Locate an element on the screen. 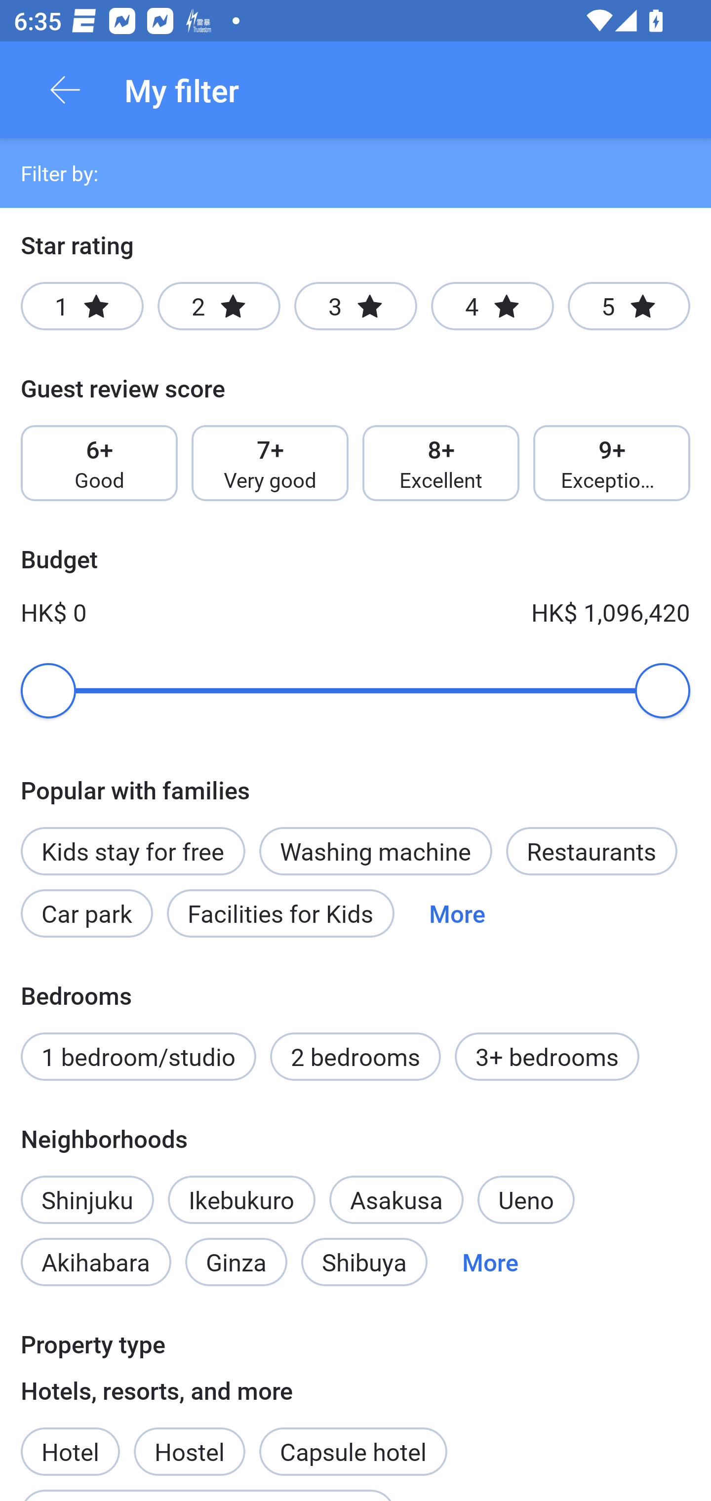 The height and width of the screenshot is (1501, 711). Shibuya is located at coordinates (364, 1261).